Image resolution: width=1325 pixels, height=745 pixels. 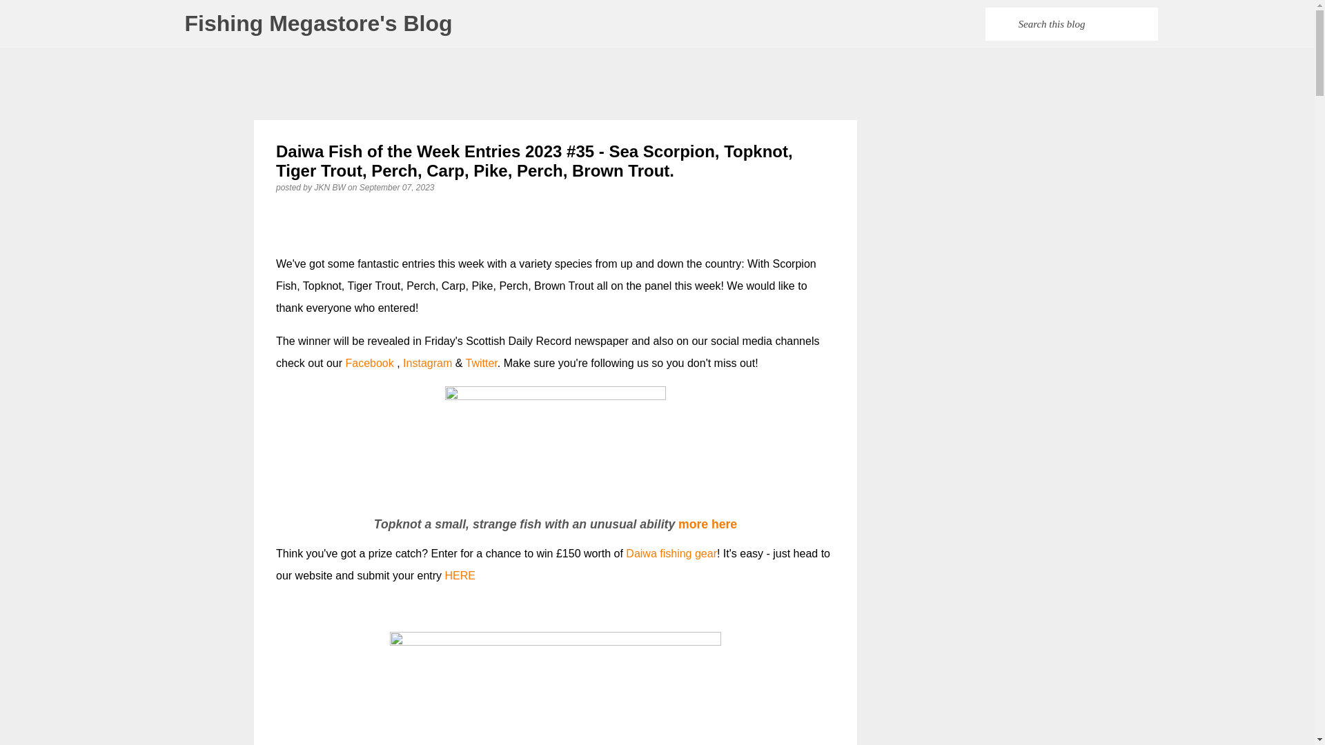 What do you see at coordinates (482, 363) in the screenshot?
I see `Twitter` at bounding box center [482, 363].